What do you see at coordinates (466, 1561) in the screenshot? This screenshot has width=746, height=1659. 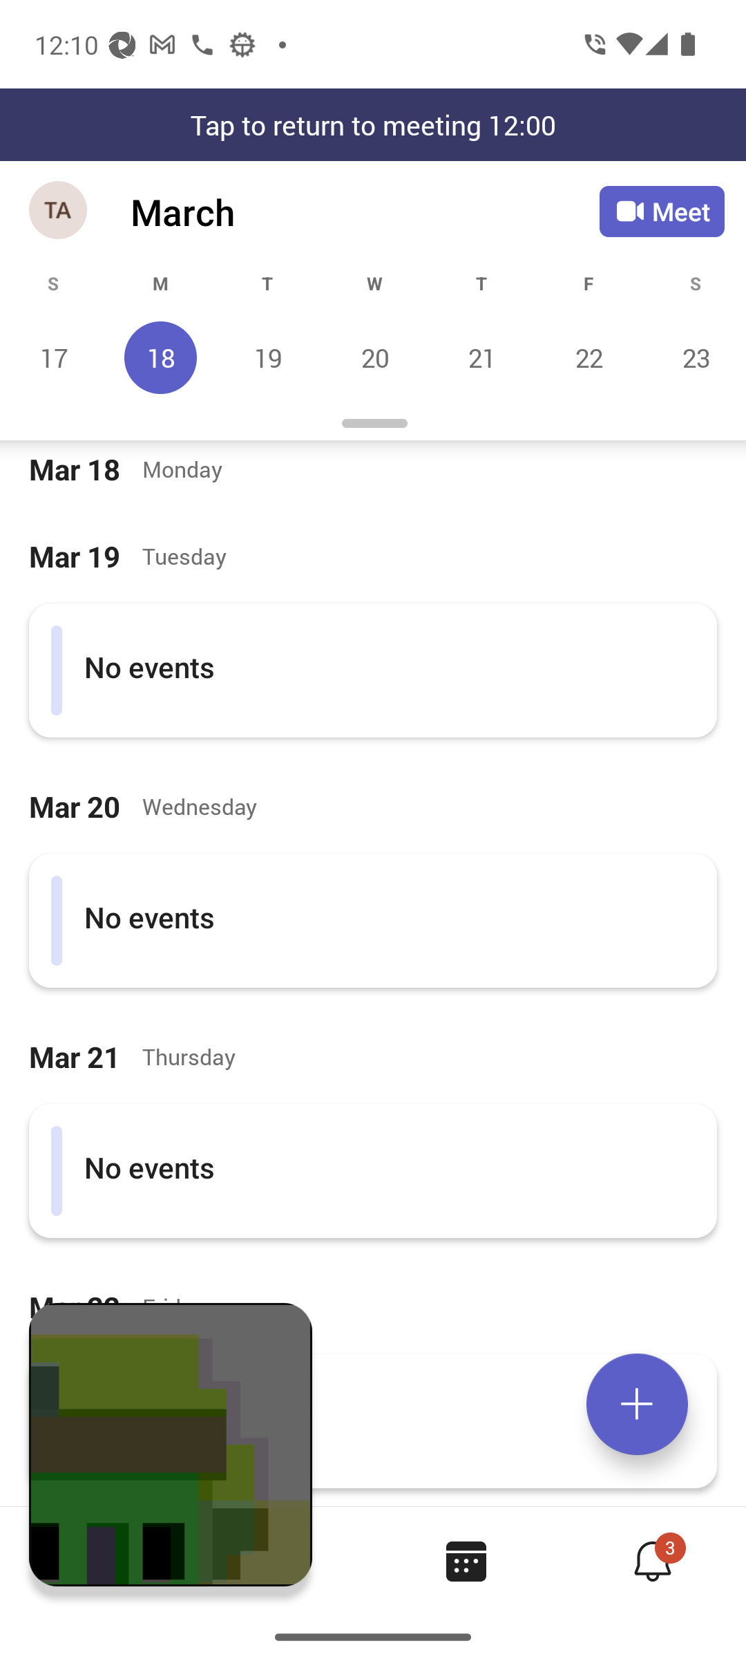 I see `Calendar tab, 3 of 4` at bounding box center [466, 1561].